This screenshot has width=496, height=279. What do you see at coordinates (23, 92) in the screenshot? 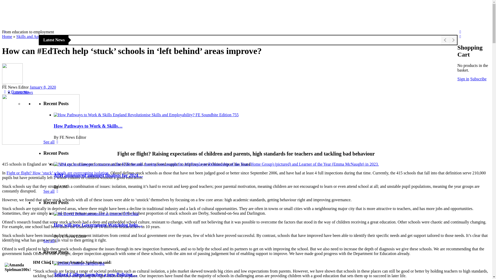
I see `Latest News` at bounding box center [23, 92].